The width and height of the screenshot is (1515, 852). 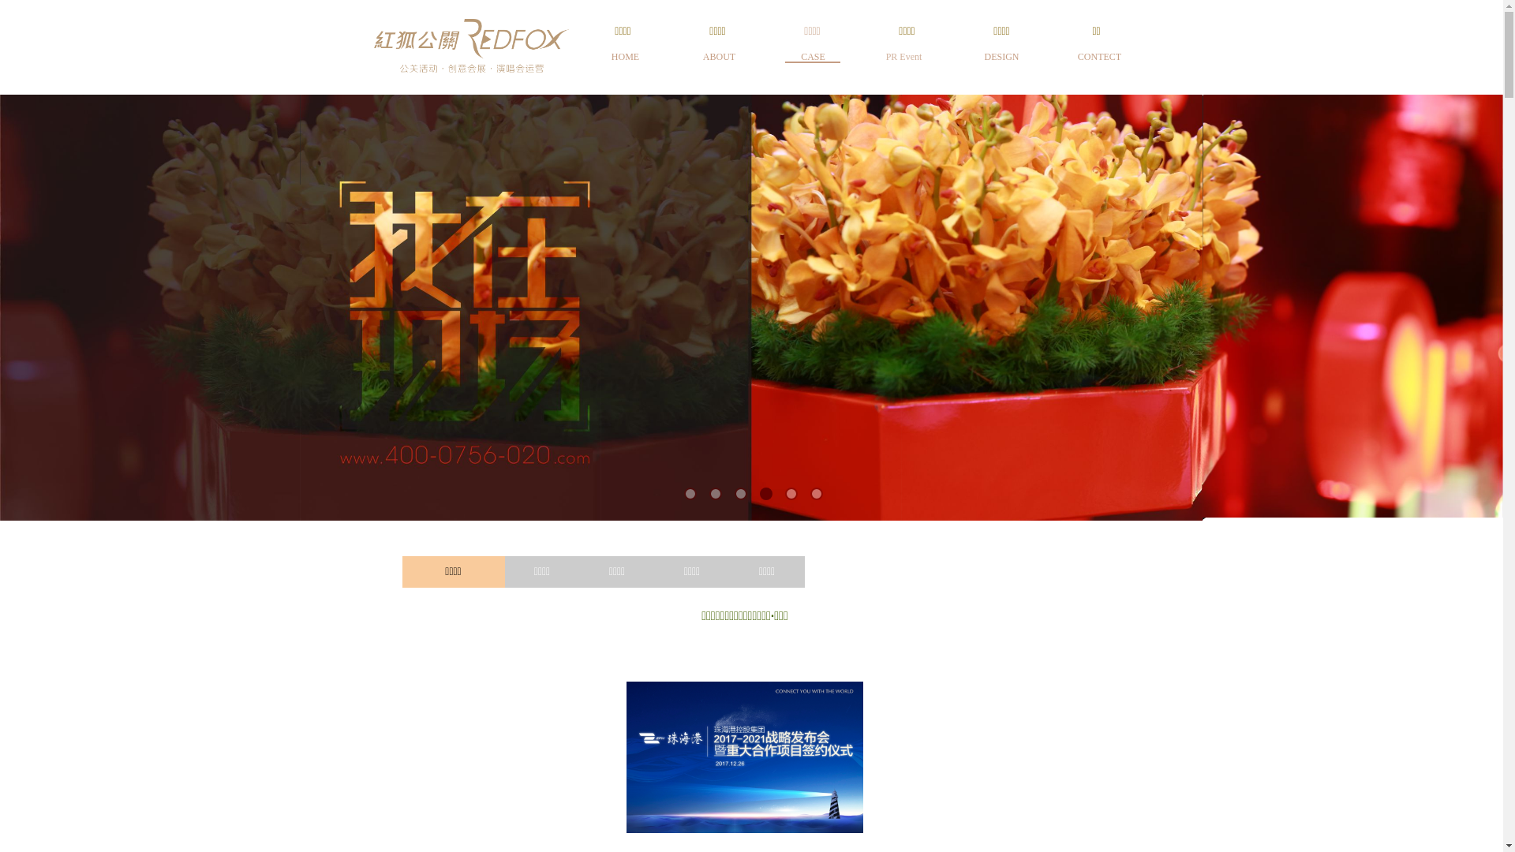 What do you see at coordinates (625, 57) in the screenshot?
I see `HOME` at bounding box center [625, 57].